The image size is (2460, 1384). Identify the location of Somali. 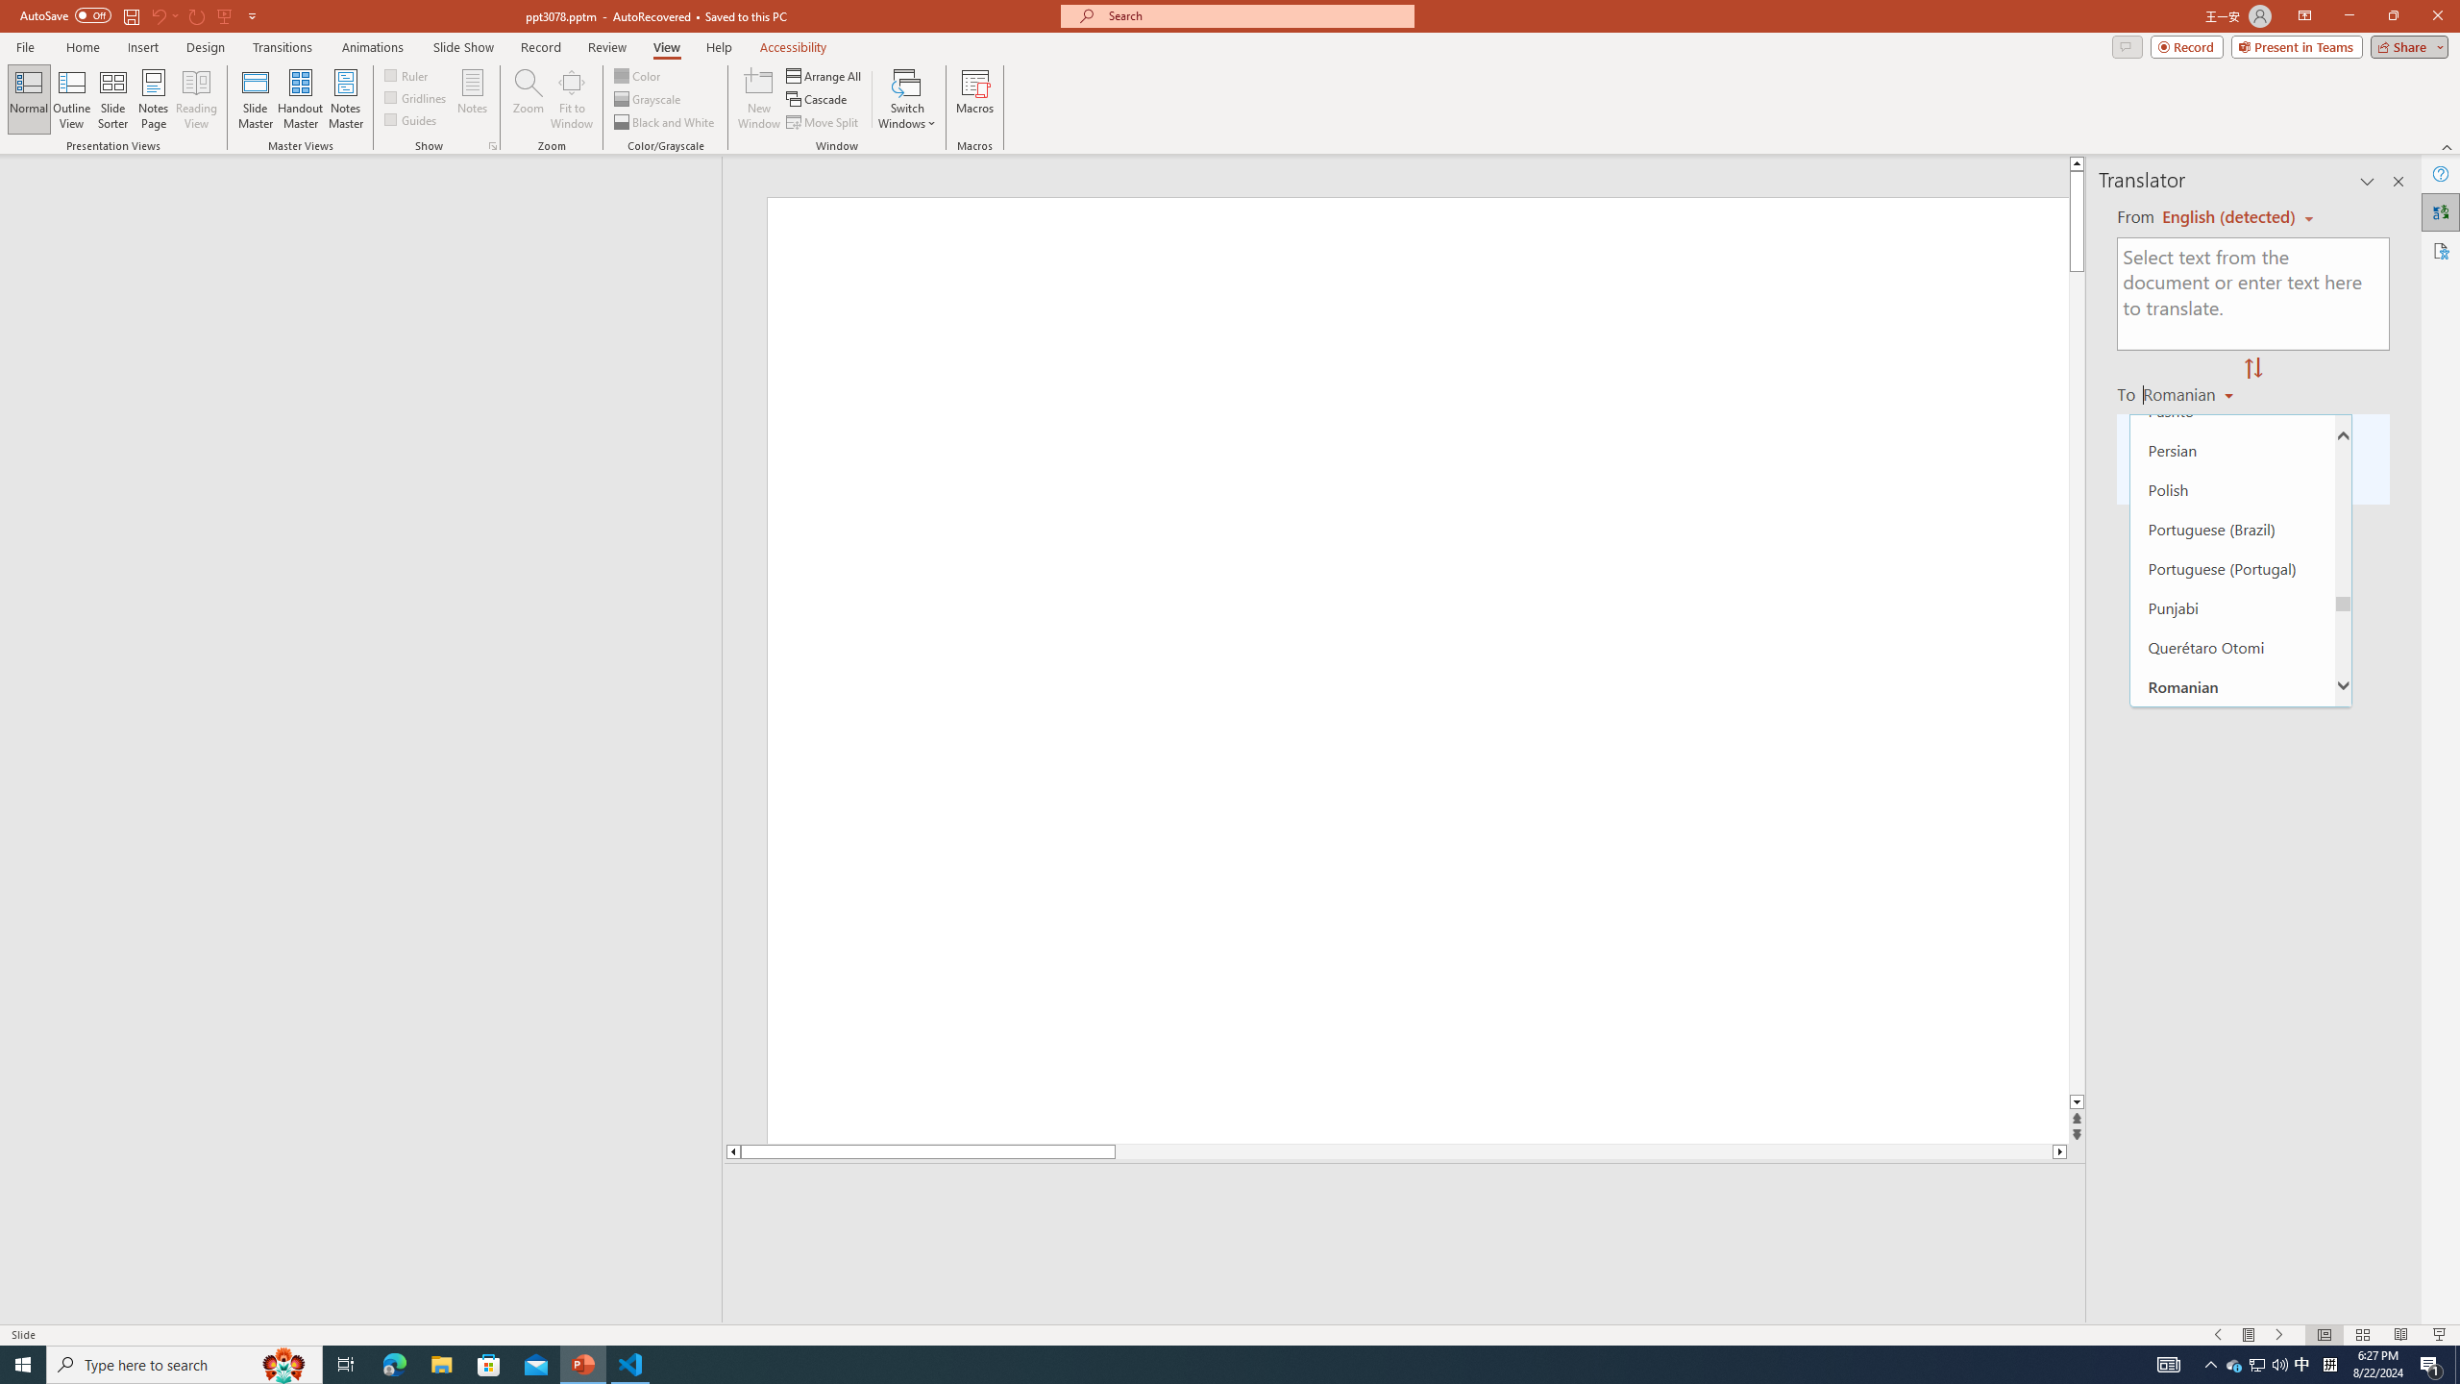
(2231, 1237).